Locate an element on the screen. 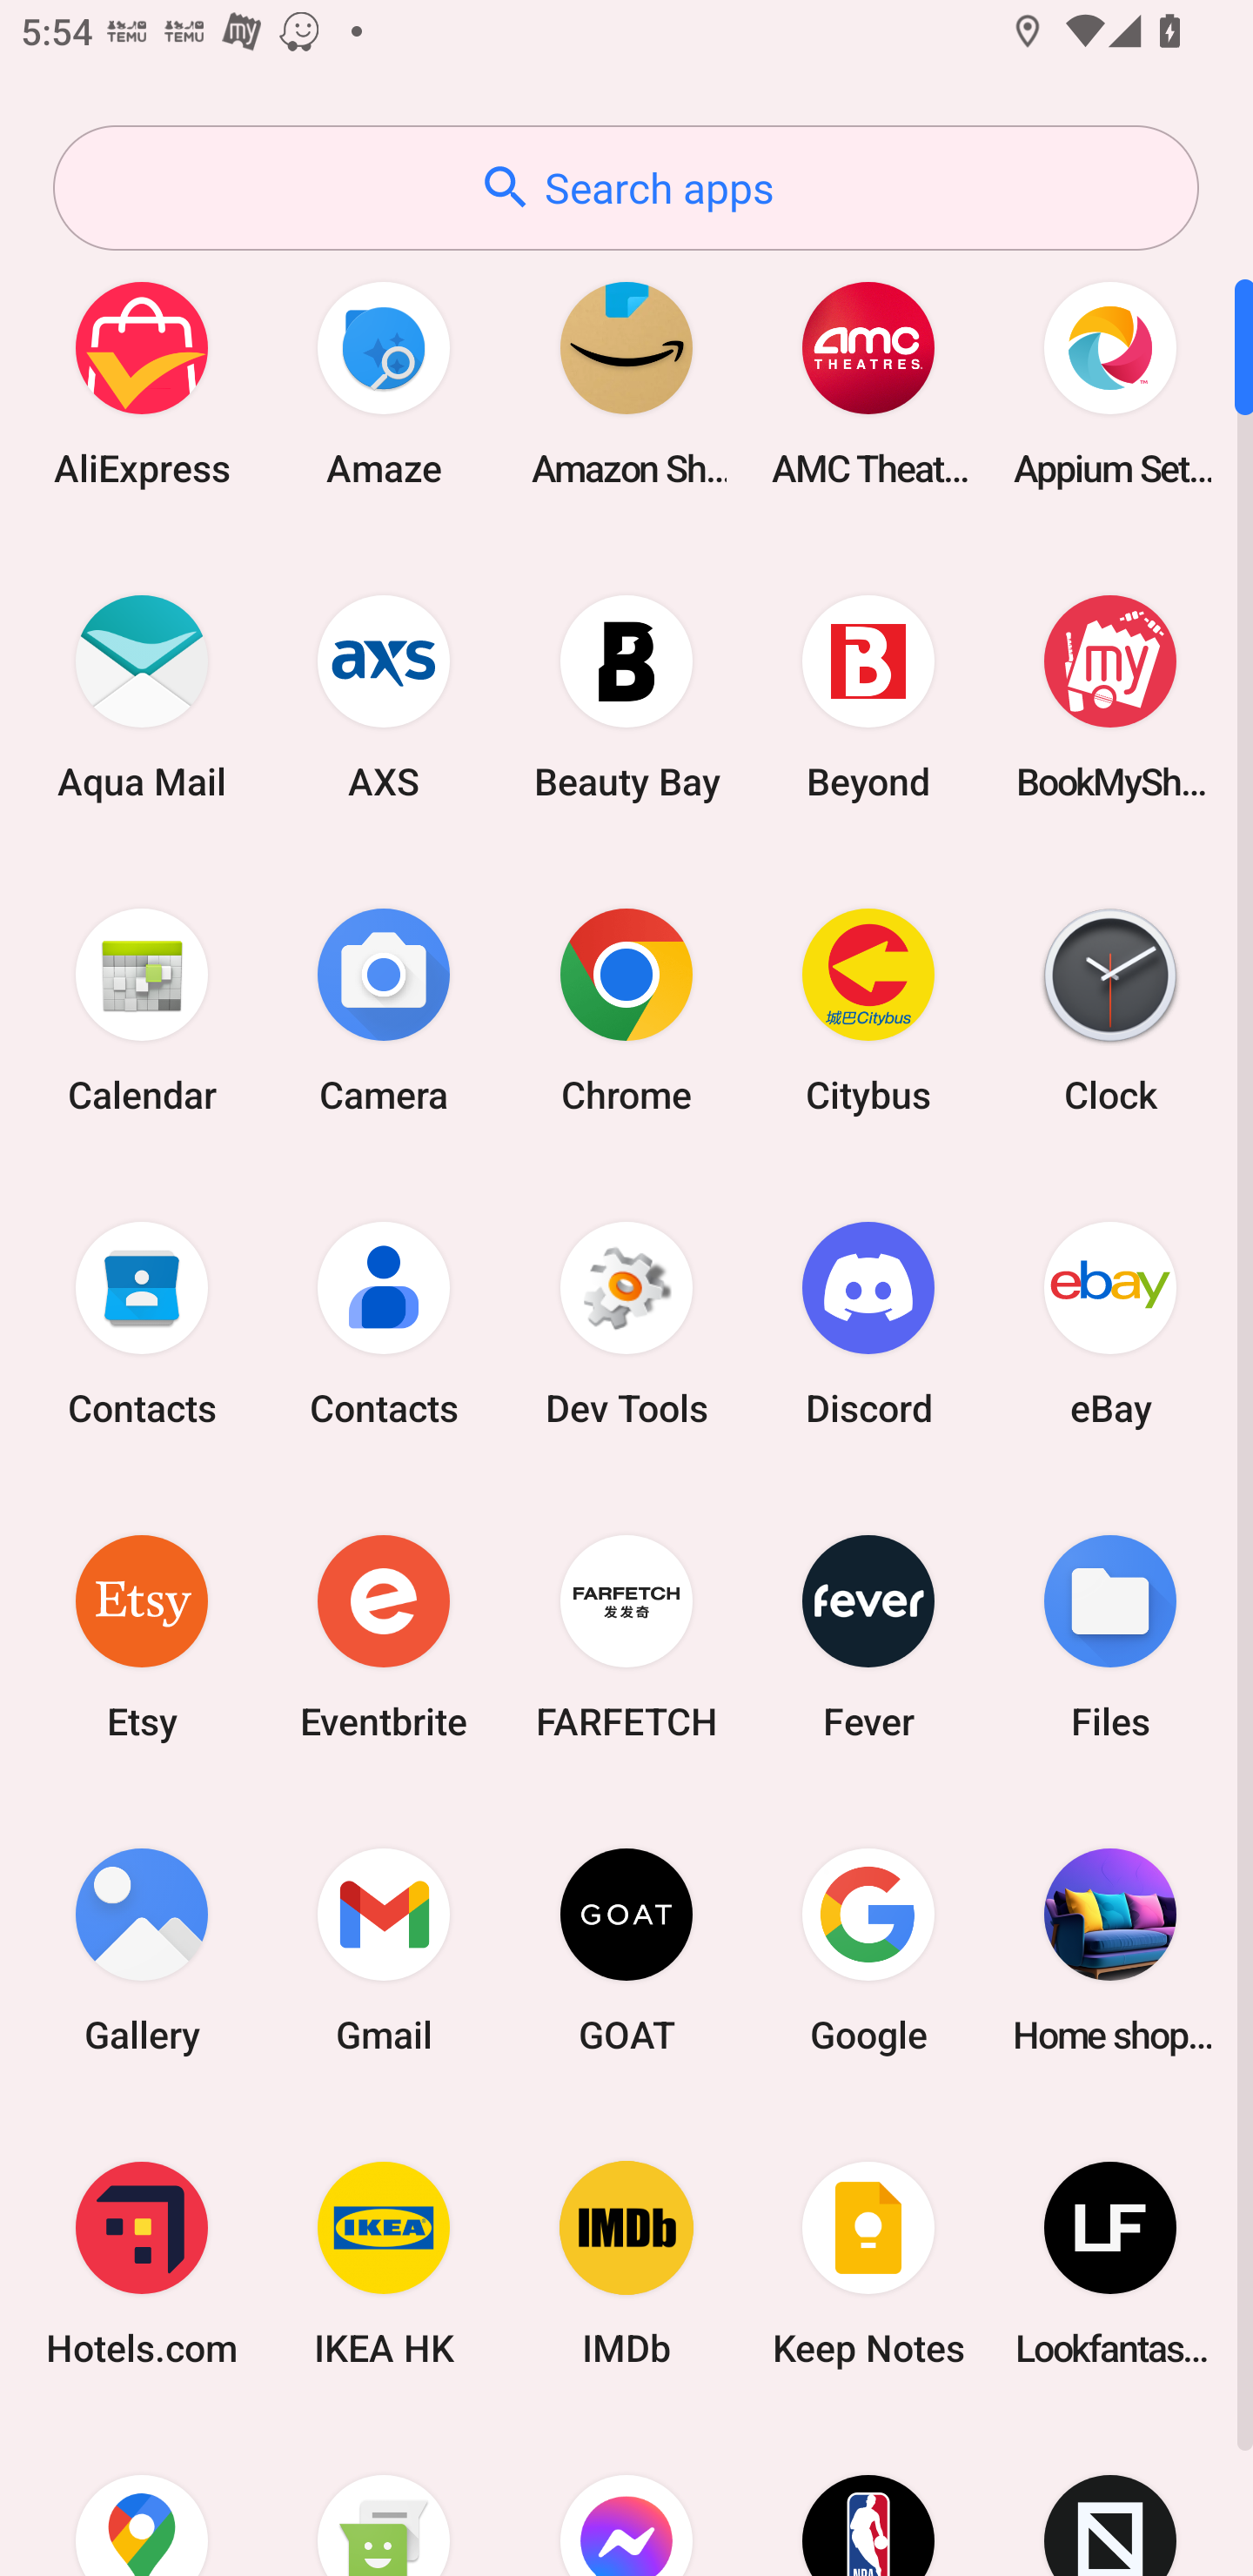 This screenshot has height=2576, width=1253. Contacts is located at coordinates (142, 1323).